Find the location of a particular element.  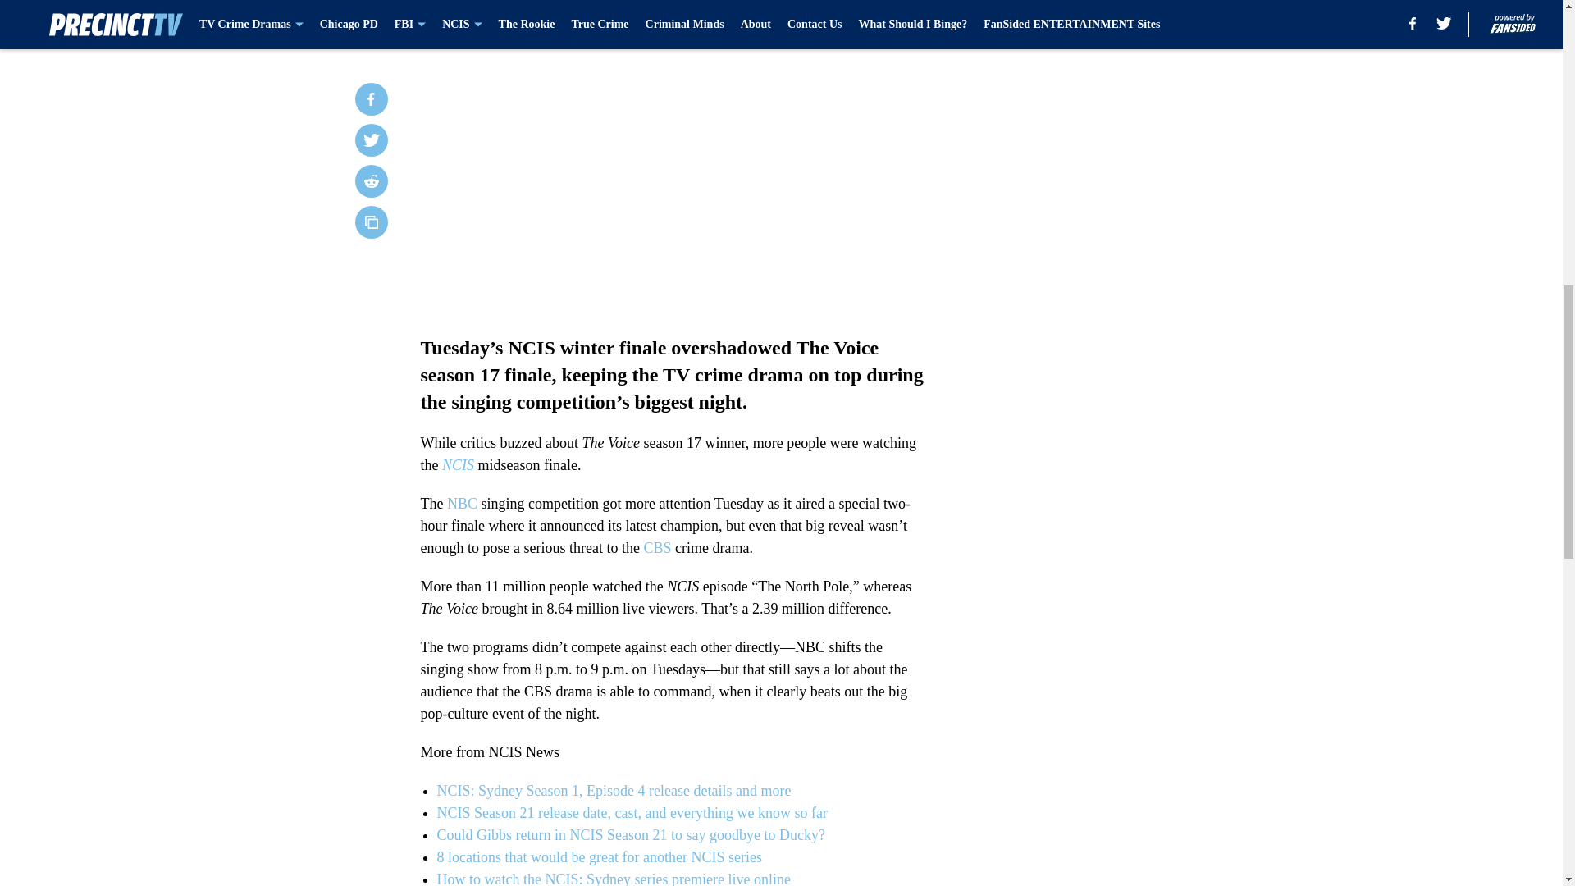

How to watch the NCIS: Sydney series premiere live online is located at coordinates (613, 878).